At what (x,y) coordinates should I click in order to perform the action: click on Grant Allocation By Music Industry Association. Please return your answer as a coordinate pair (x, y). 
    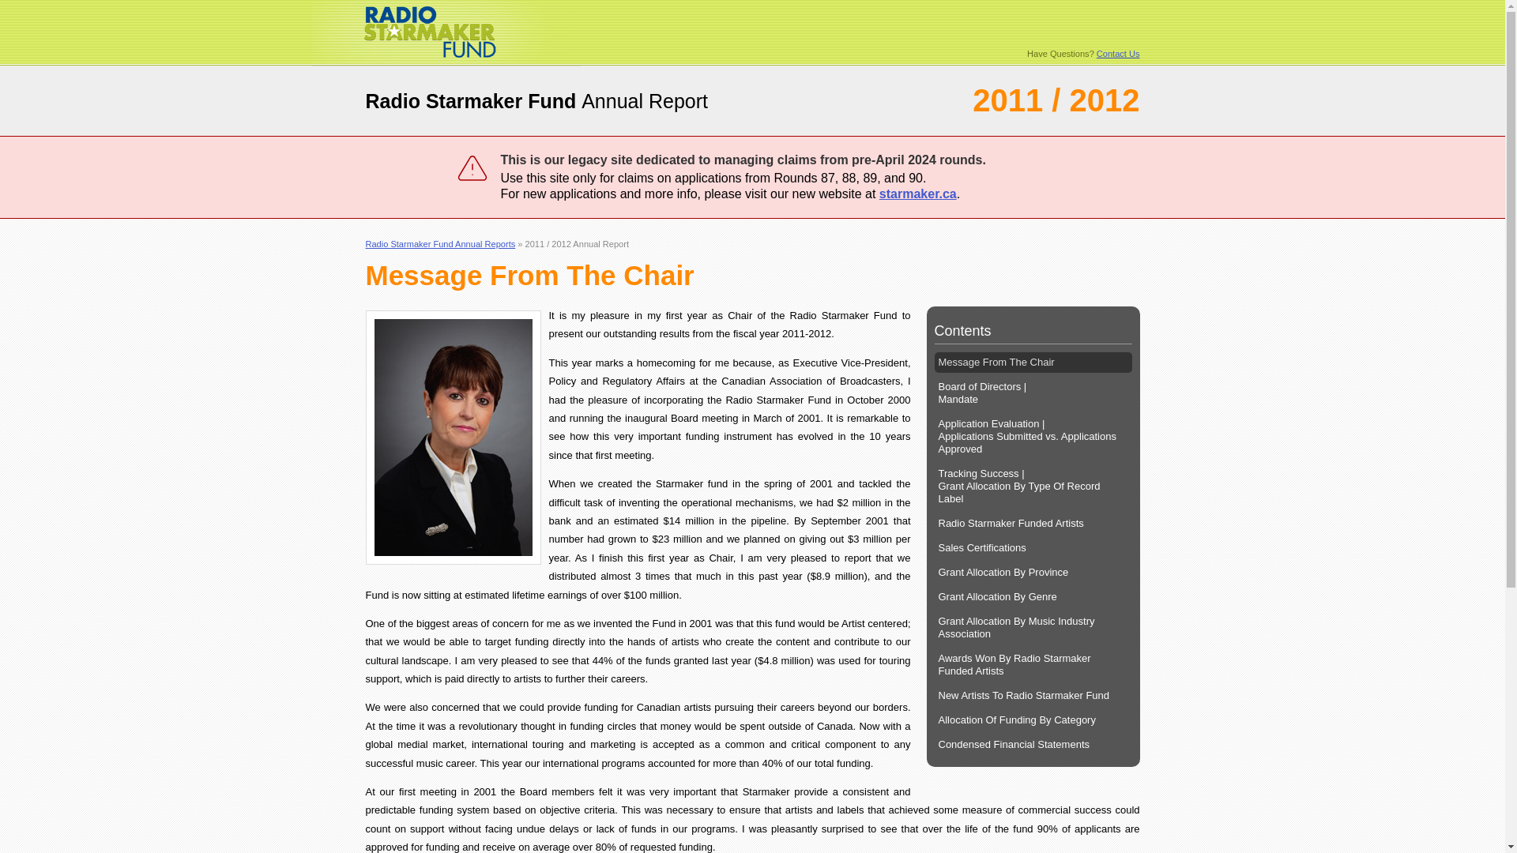
    Looking at the image, I should click on (1033, 628).